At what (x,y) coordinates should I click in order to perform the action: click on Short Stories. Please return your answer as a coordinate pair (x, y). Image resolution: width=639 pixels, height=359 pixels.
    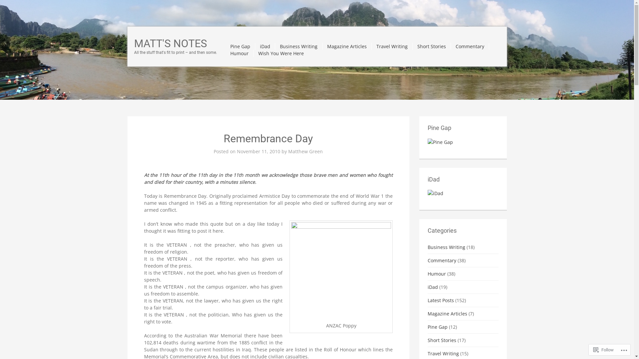
    Looking at the image, I should click on (442, 340).